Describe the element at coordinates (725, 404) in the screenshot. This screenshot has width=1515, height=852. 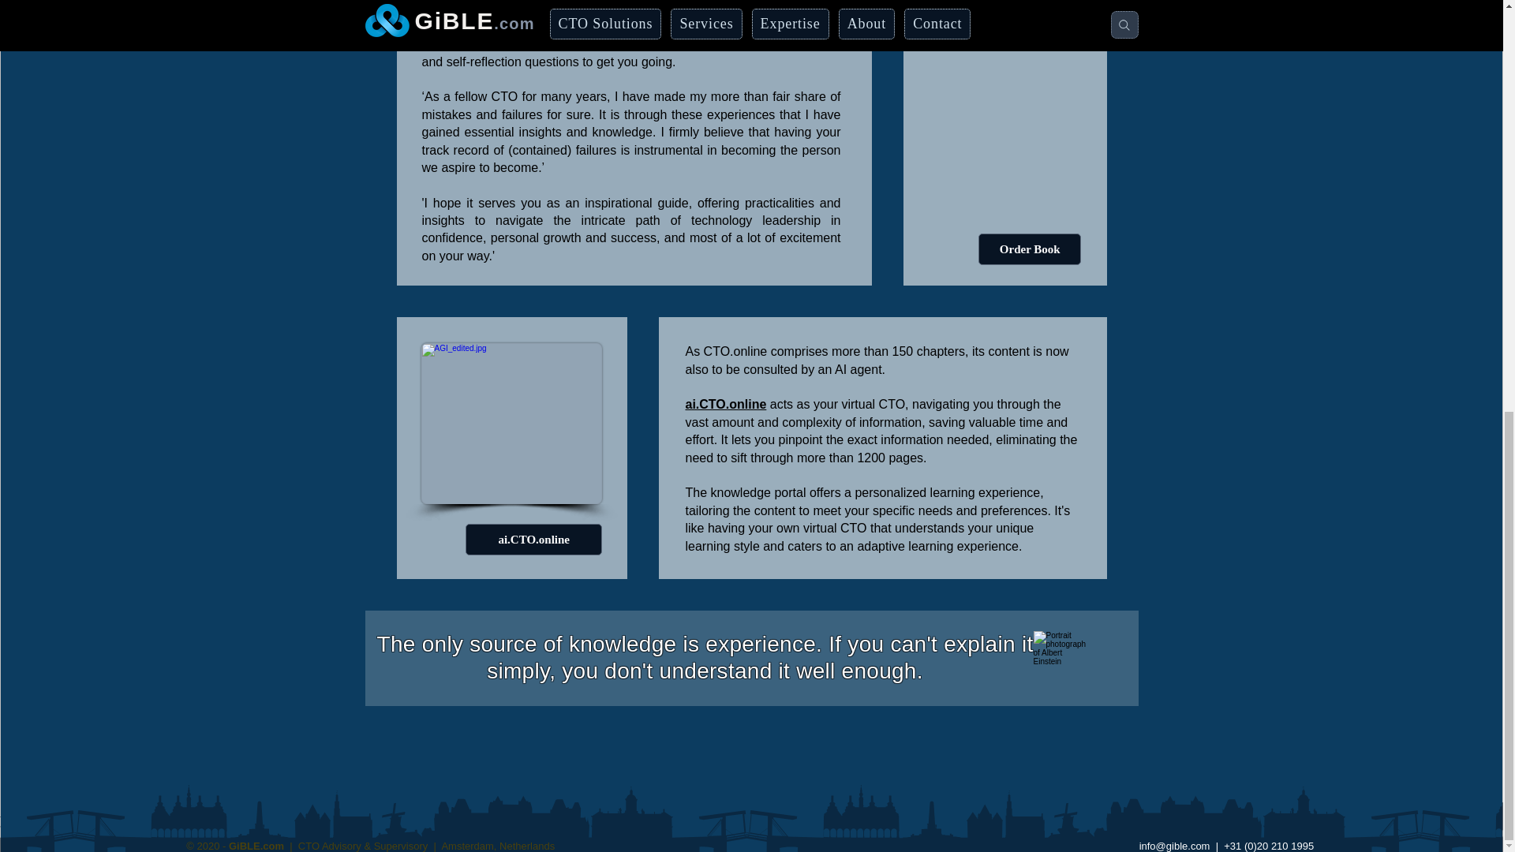
I see `ai.CTO.online` at that location.